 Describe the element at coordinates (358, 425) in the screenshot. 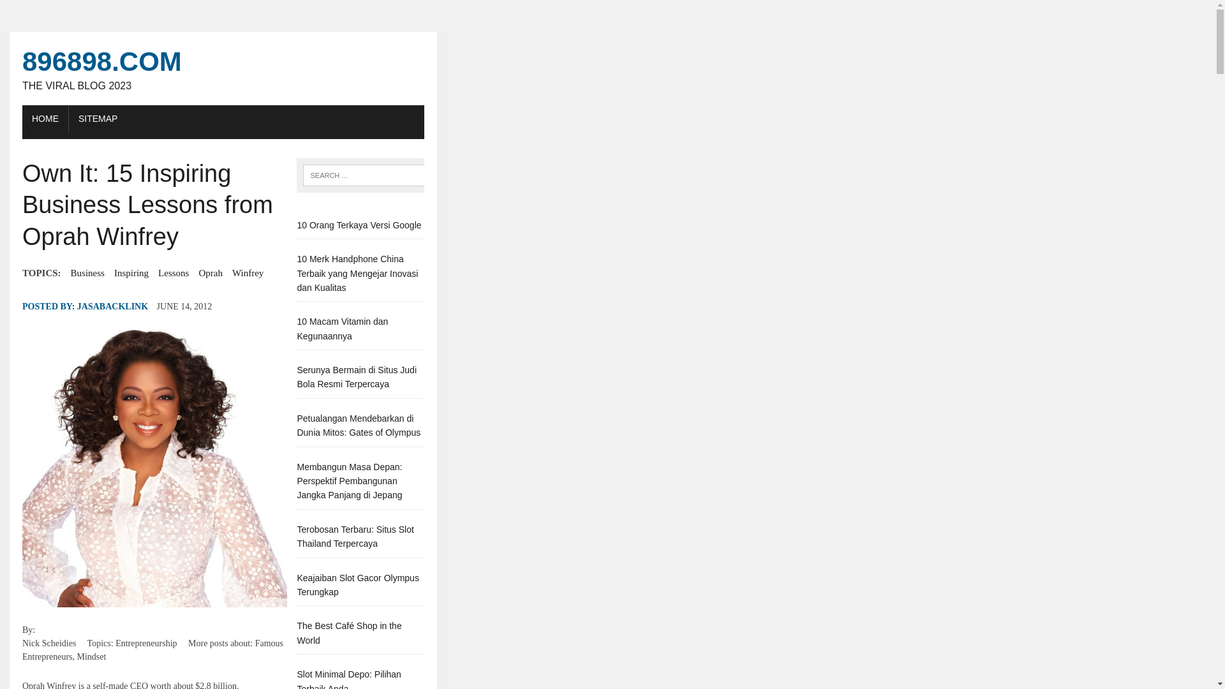

I see `10 Macam Vitamin dan Kegunaannya` at that location.